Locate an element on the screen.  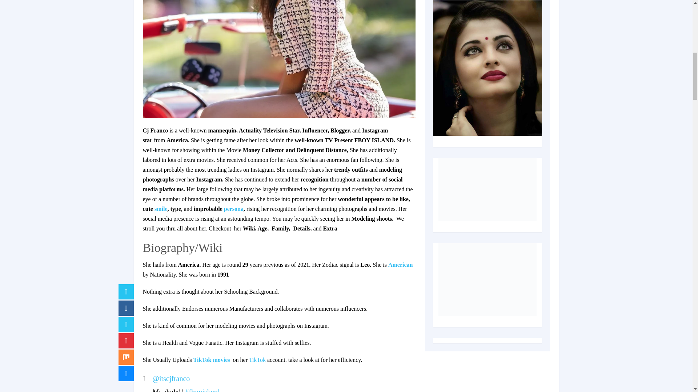
smile is located at coordinates (161, 209).